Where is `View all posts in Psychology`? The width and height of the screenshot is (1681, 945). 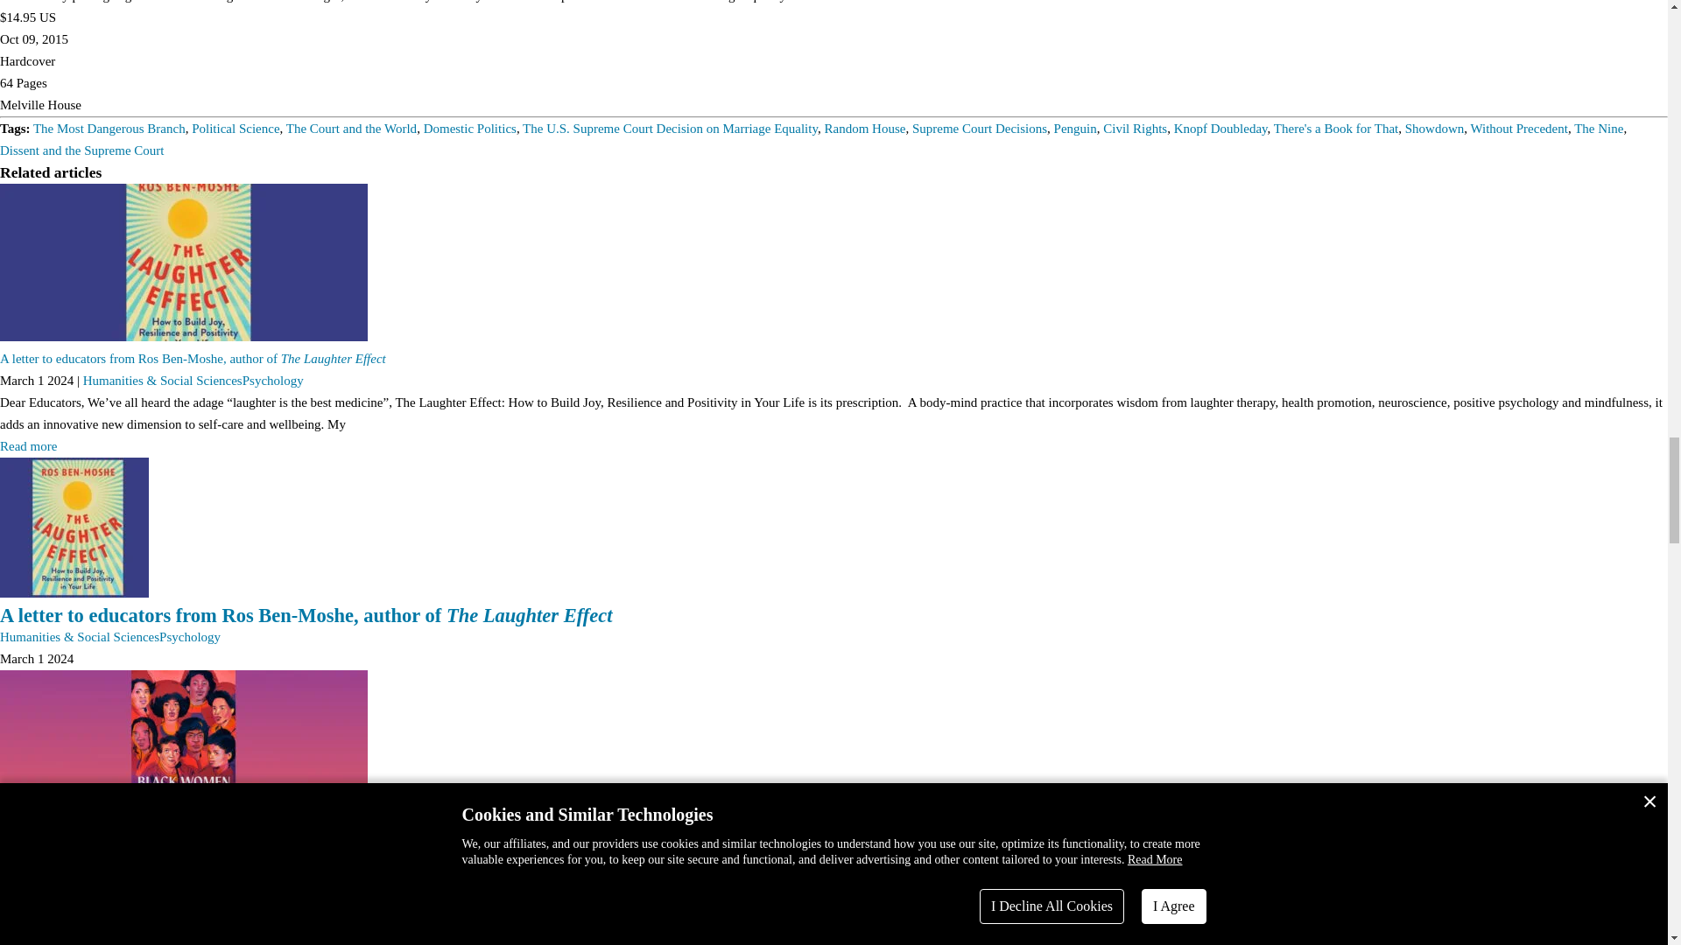 View all posts in Psychology is located at coordinates (273, 380).